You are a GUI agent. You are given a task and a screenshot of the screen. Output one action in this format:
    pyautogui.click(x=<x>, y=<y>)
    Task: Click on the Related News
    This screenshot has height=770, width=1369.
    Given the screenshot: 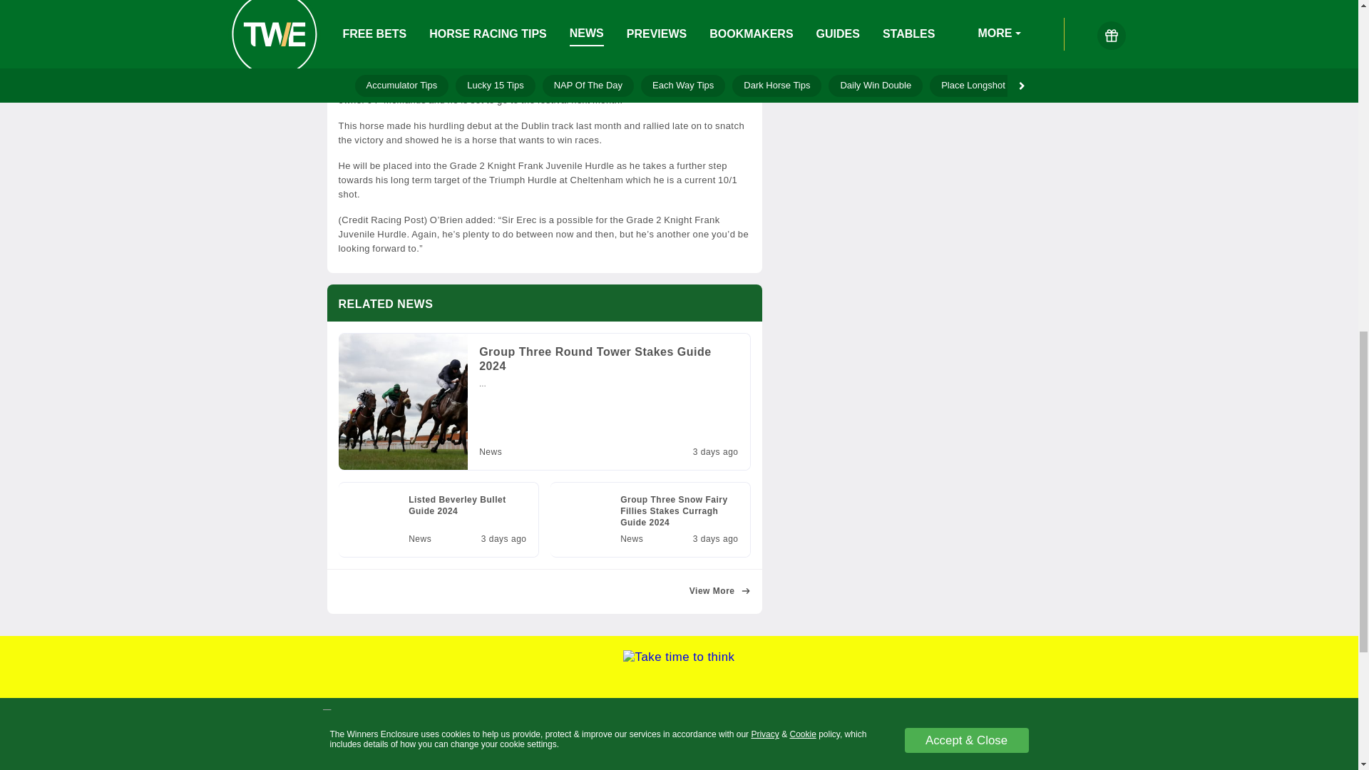 What is the action you would take?
    pyautogui.click(x=438, y=519)
    